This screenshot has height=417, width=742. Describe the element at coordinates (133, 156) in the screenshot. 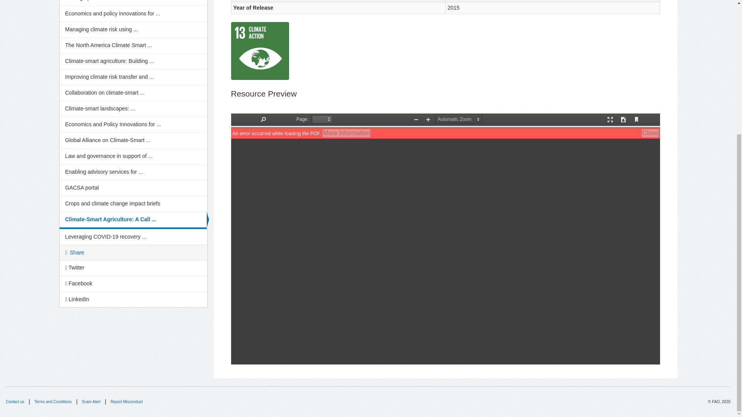

I see `Law and governance in support of ...` at that location.